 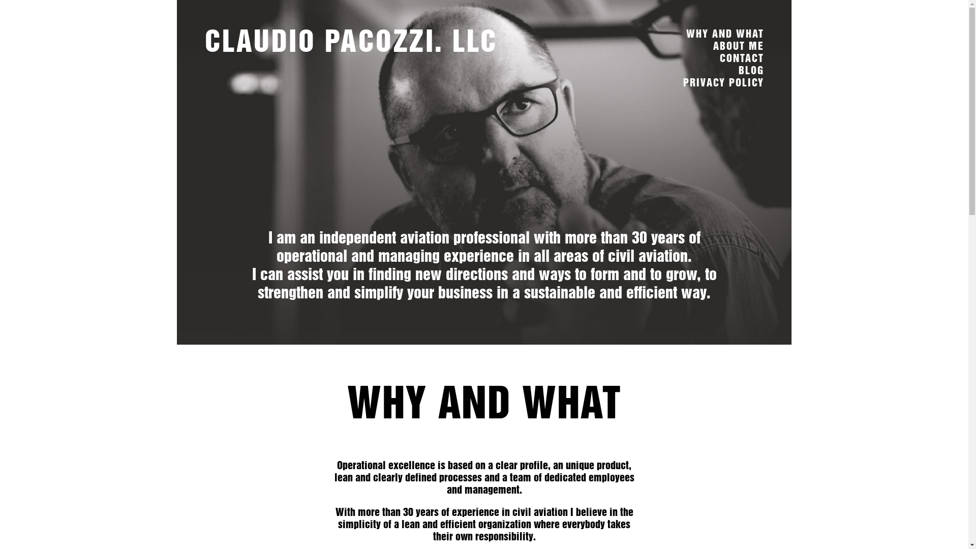 I want to click on BLOG, so click(x=751, y=70).